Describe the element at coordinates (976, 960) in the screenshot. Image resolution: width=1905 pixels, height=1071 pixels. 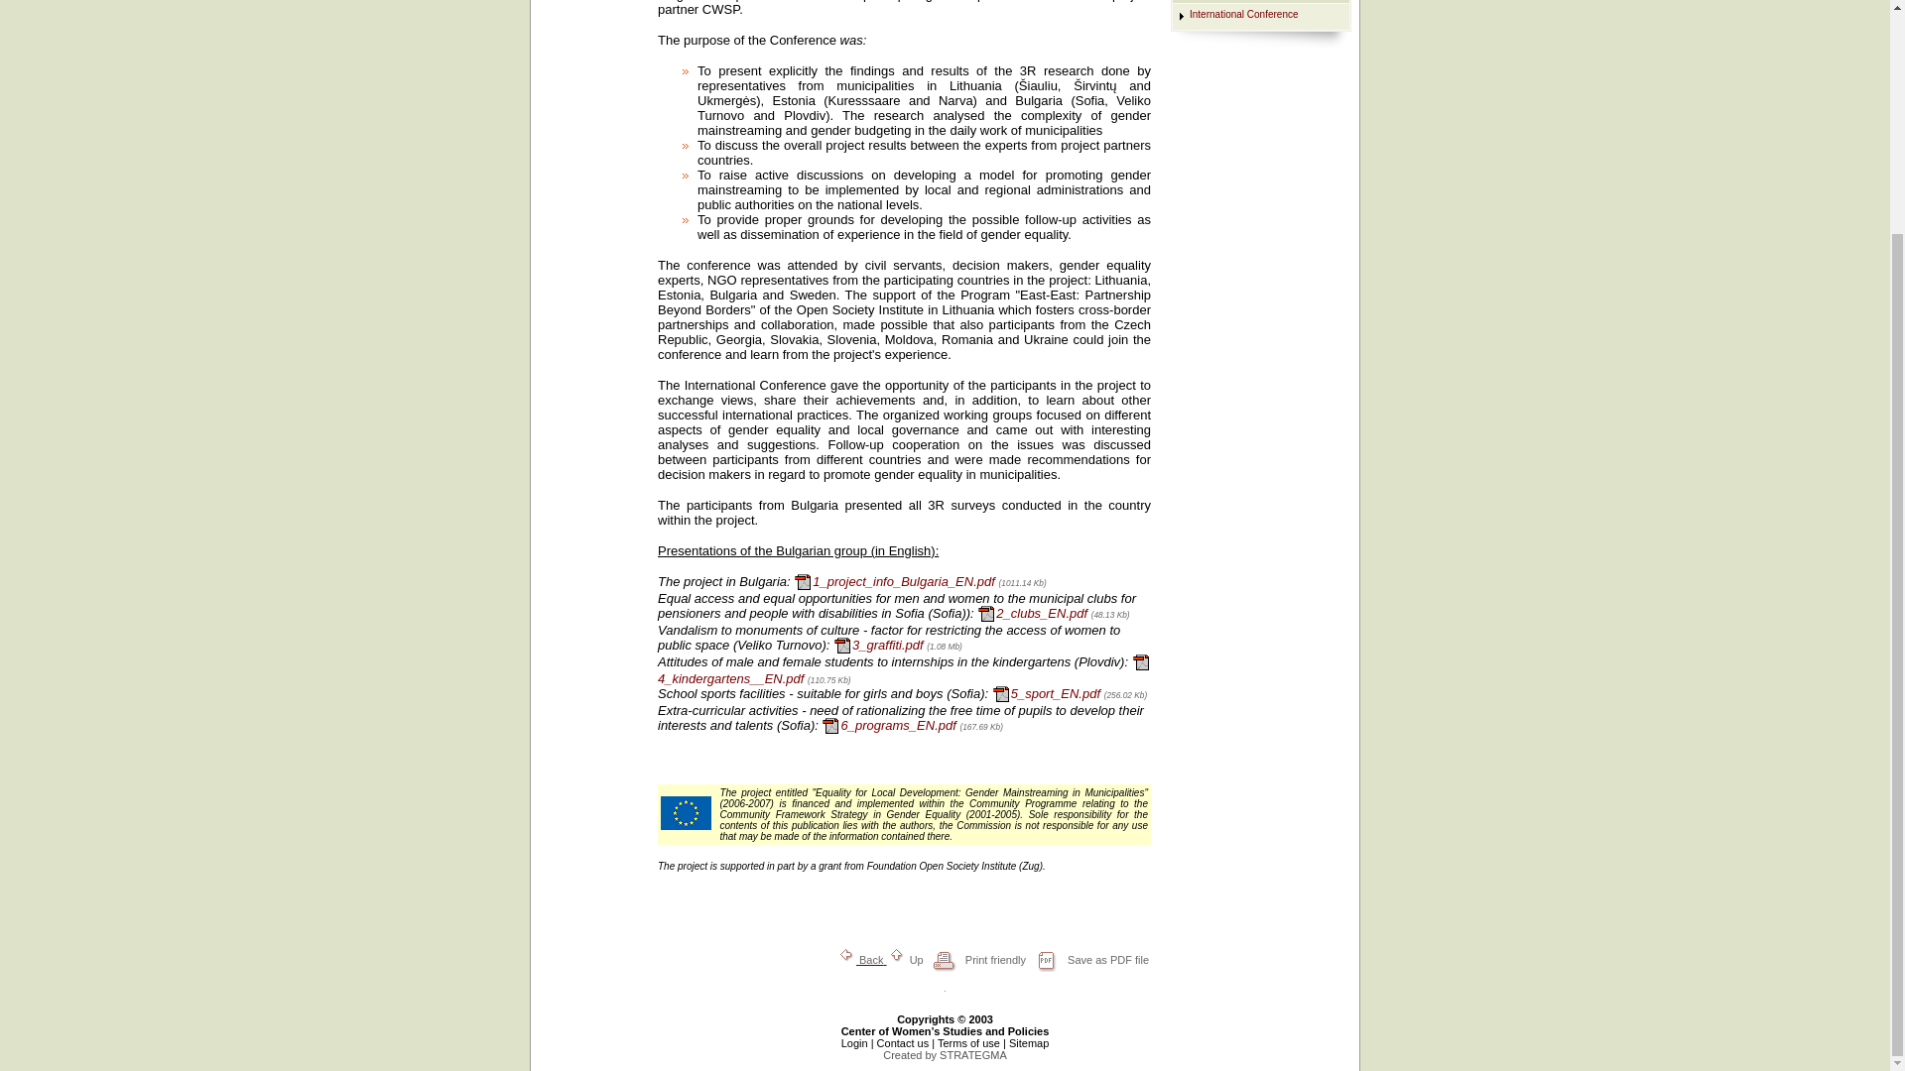
I see `Print friendly` at that location.